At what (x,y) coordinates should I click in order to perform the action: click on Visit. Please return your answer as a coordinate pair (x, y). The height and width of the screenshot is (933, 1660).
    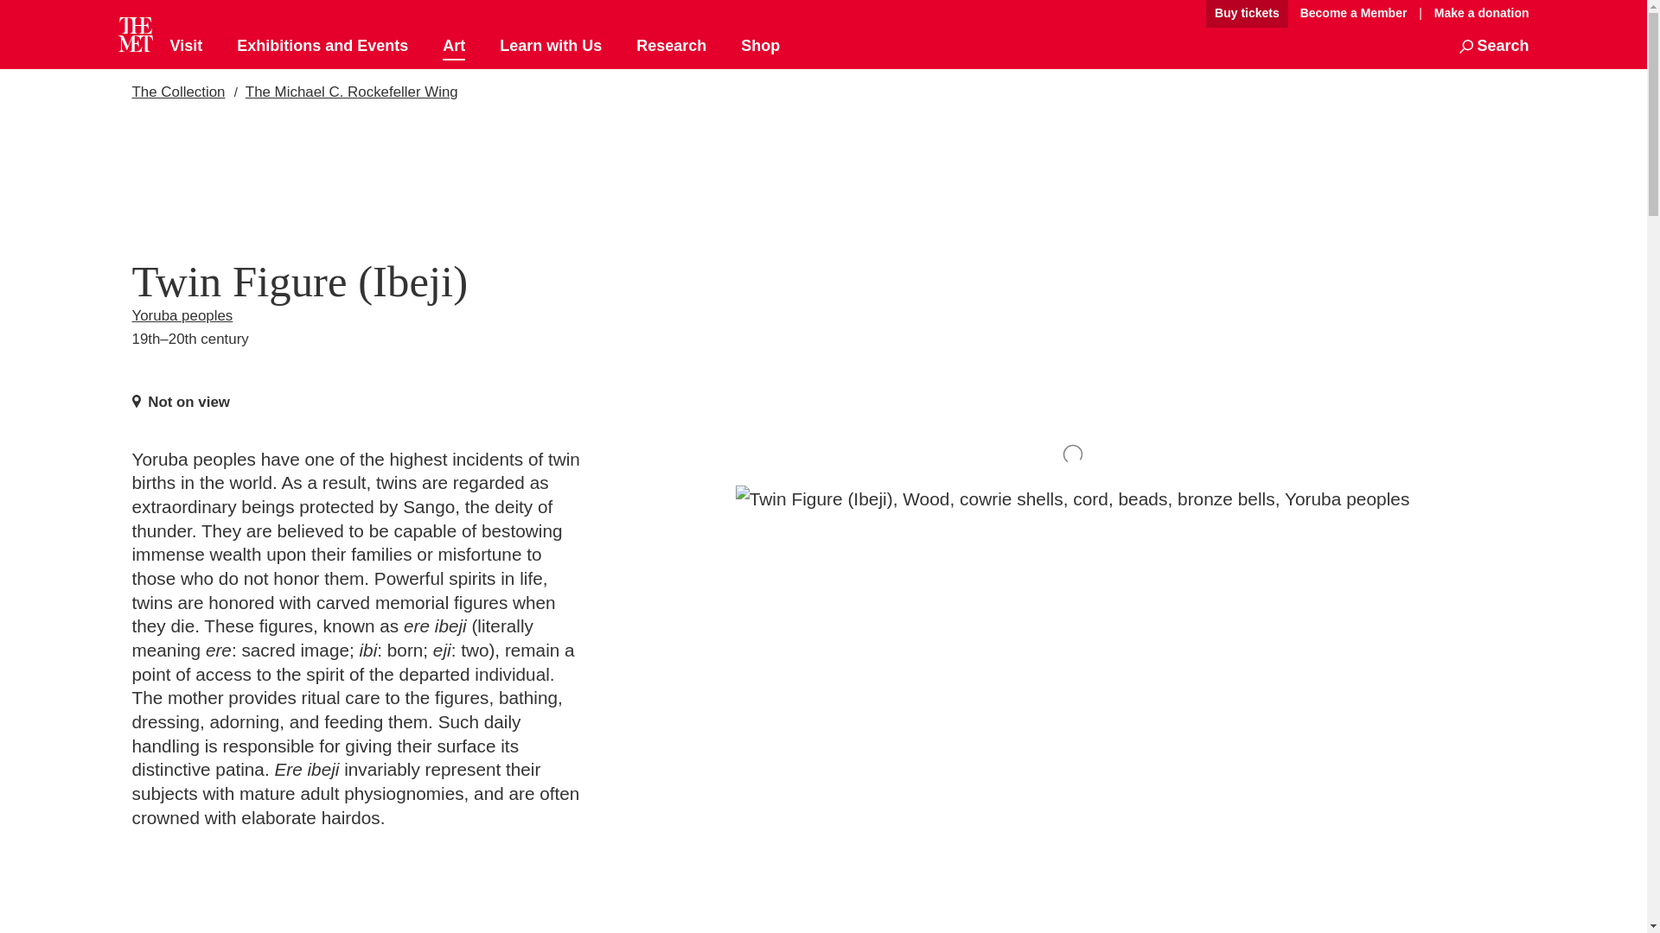
    Looking at the image, I should click on (185, 47).